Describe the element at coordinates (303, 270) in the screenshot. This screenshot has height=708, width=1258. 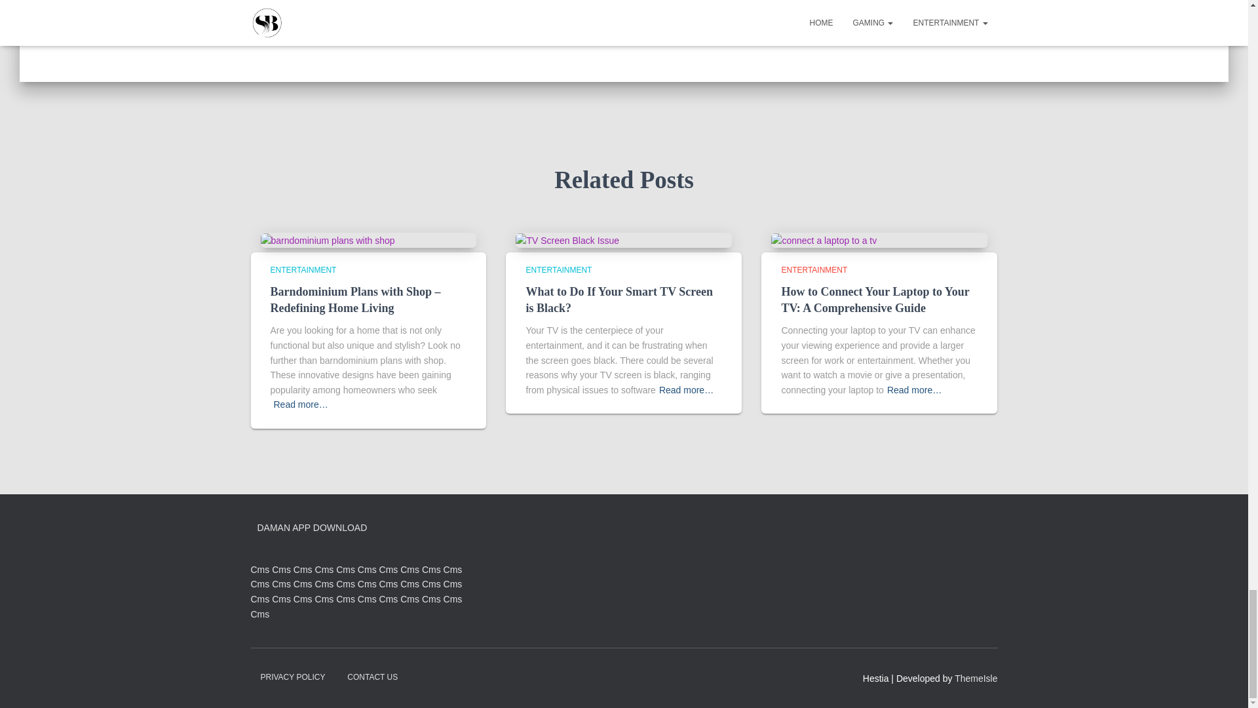
I see `ENTERTAINMENT` at that location.